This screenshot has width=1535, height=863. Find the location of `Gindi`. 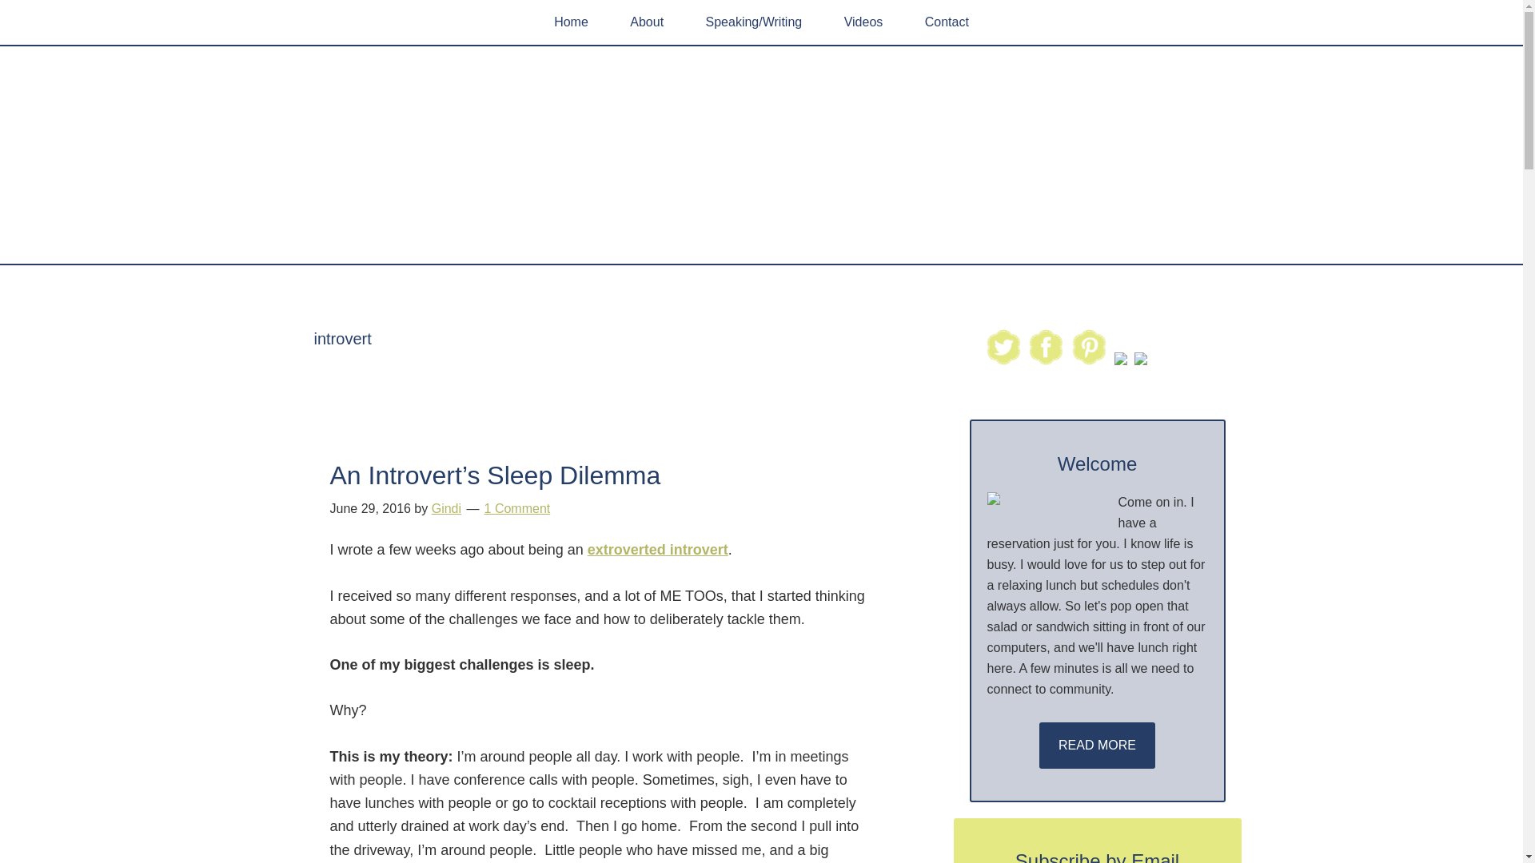

Gindi is located at coordinates (446, 508).